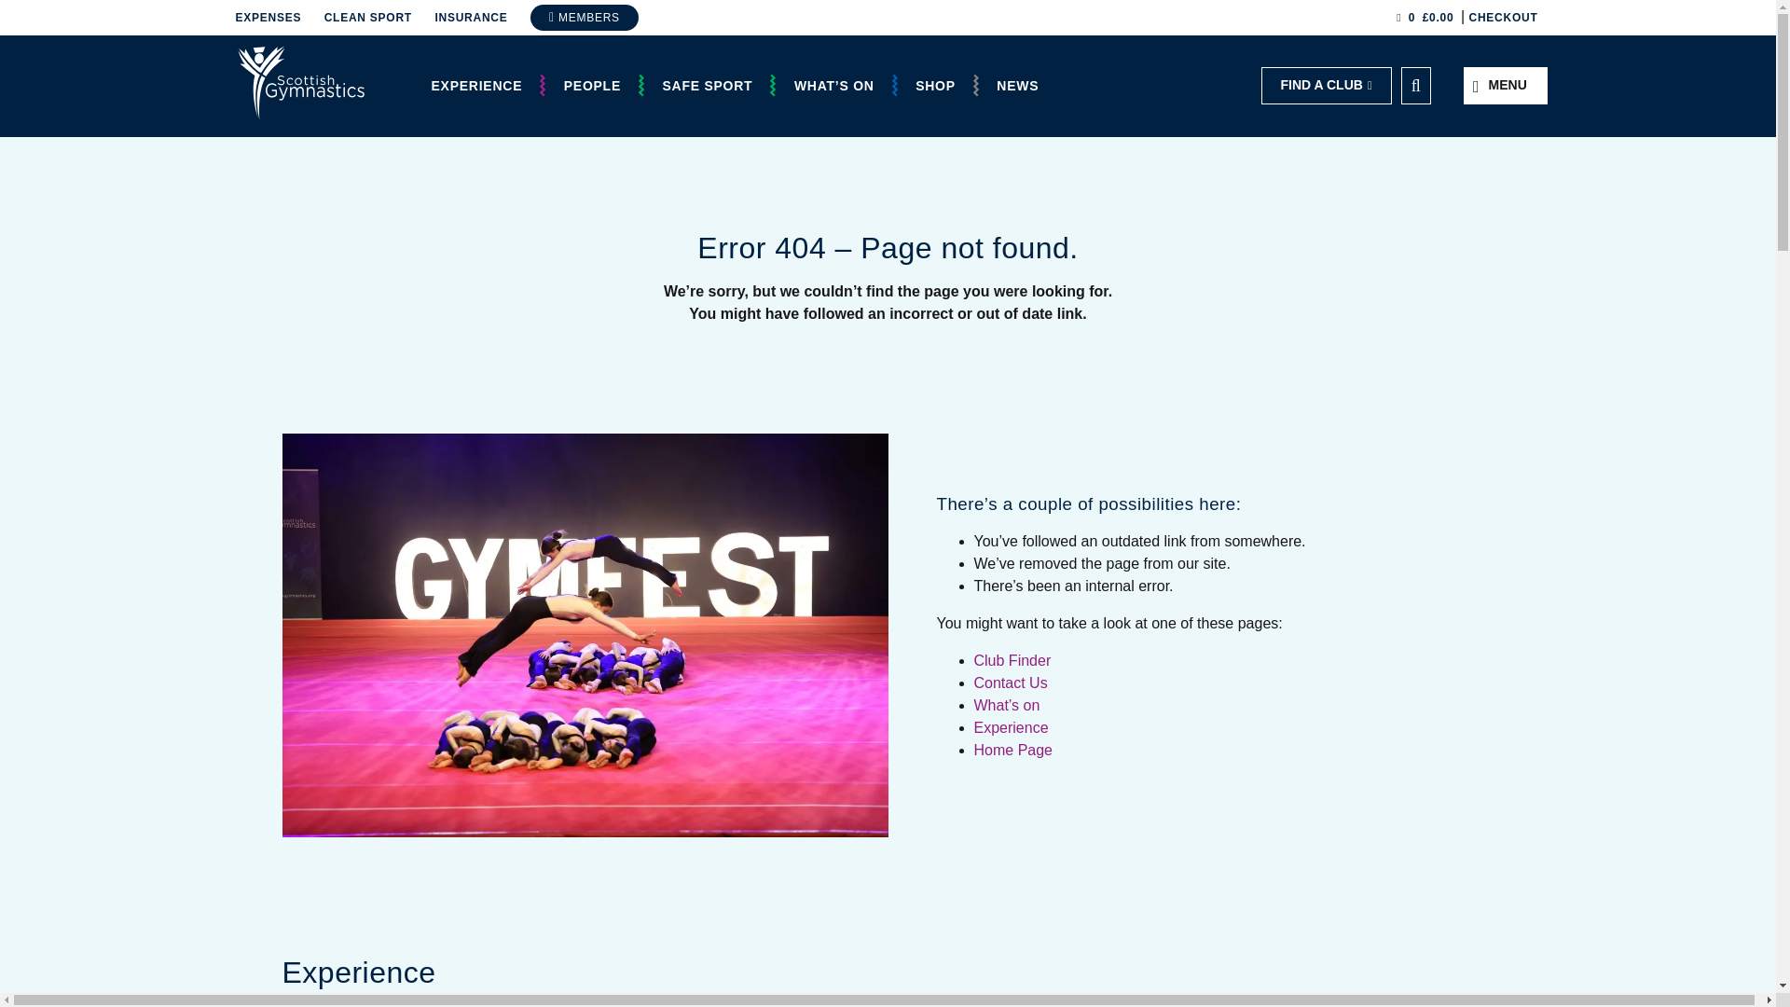  What do you see at coordinates (934, 86) in the screenshot?
I see `SHOP` at bounding box center [934, 86].